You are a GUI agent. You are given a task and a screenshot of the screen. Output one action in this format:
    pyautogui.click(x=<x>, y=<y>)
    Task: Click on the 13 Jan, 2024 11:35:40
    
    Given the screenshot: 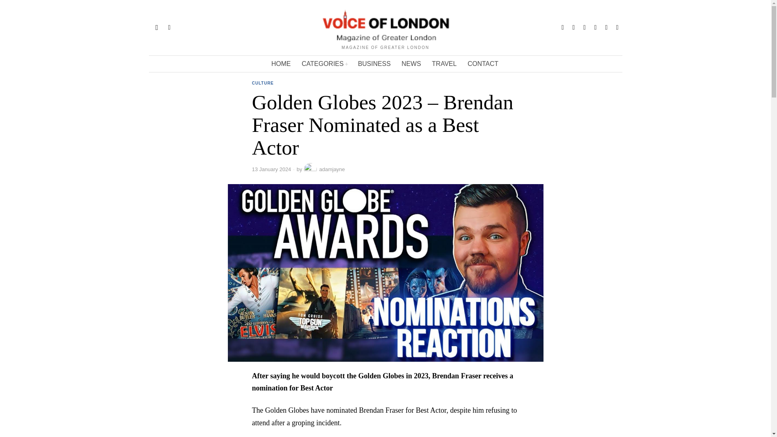 What is the action you would take?
    pyautogui.click(x=271, y=169)
    